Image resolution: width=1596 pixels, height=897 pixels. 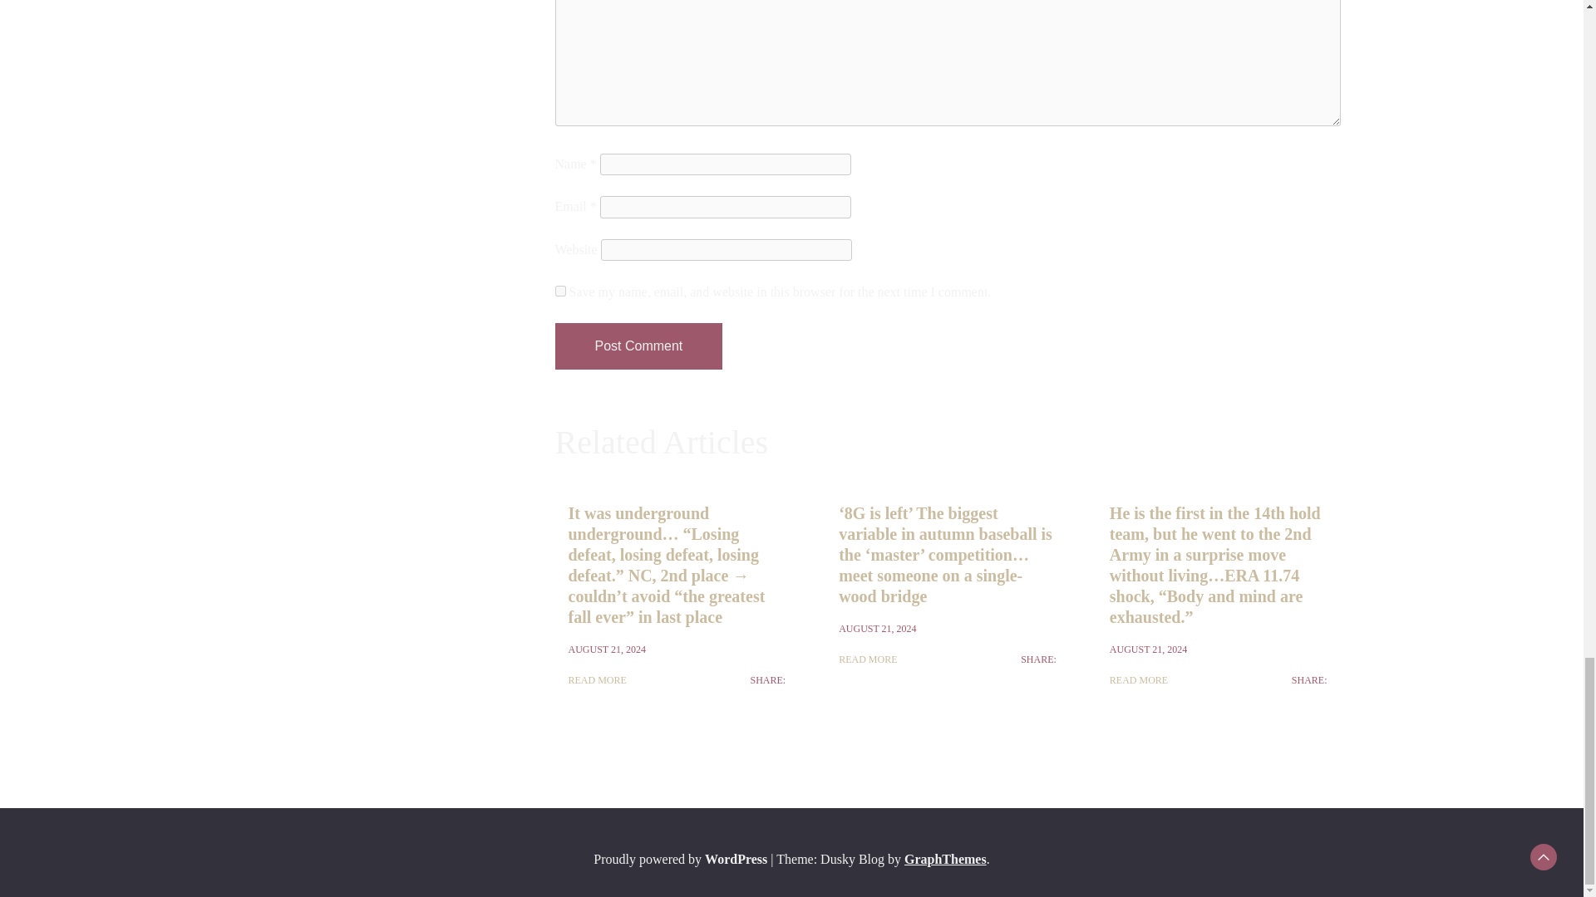 I want to click on AUGUST 21, 2024, so click(x=1148, y=649).